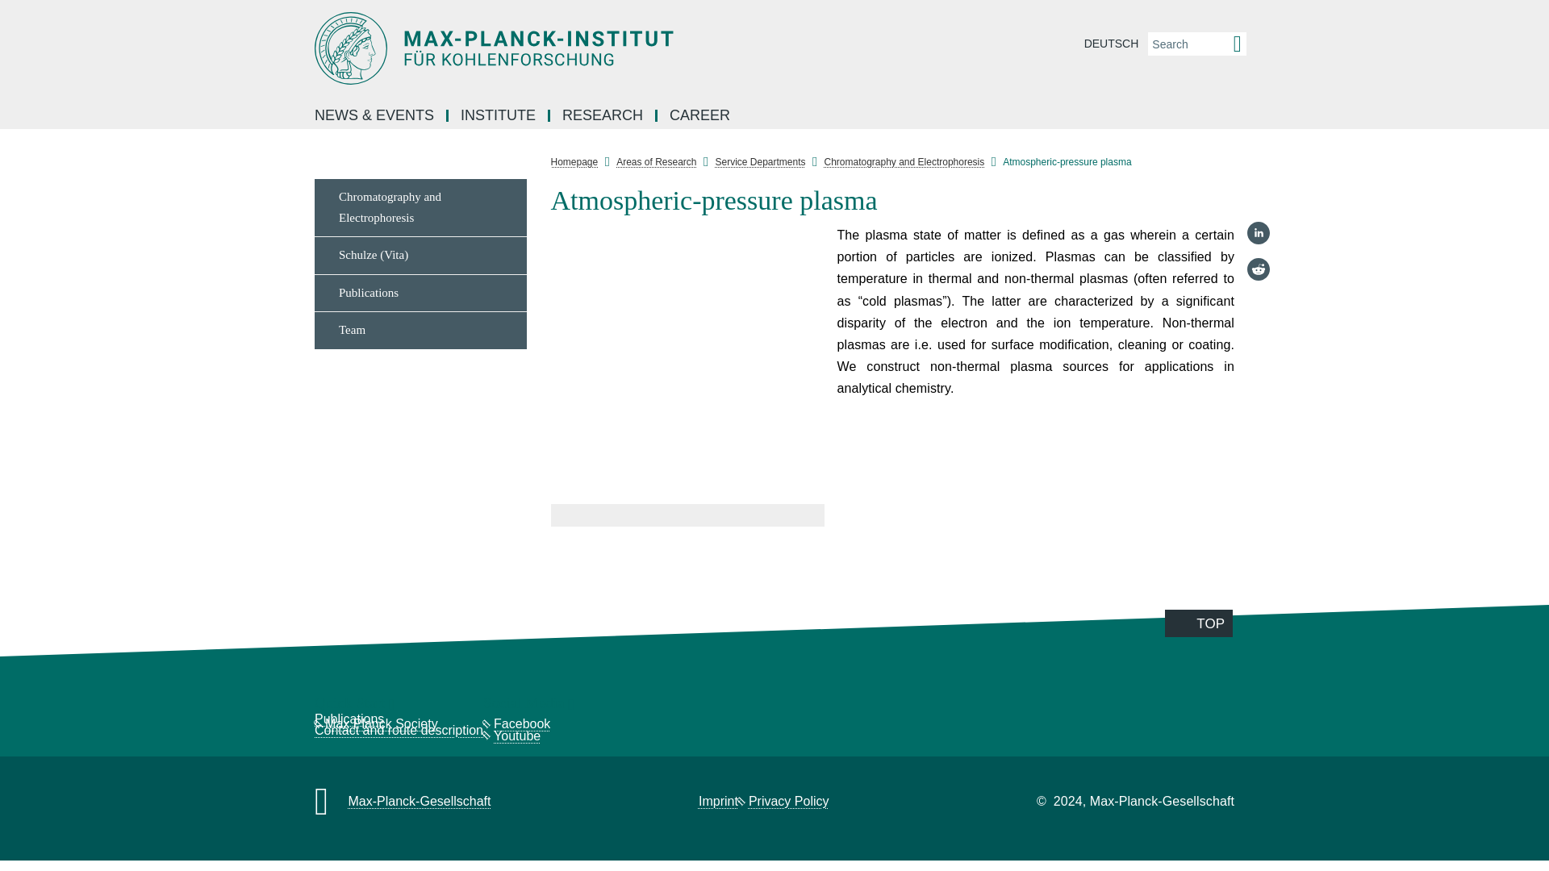  Describe the element at coordinates (1259, 269) in the screenshot. I see `Reddit` at that location.